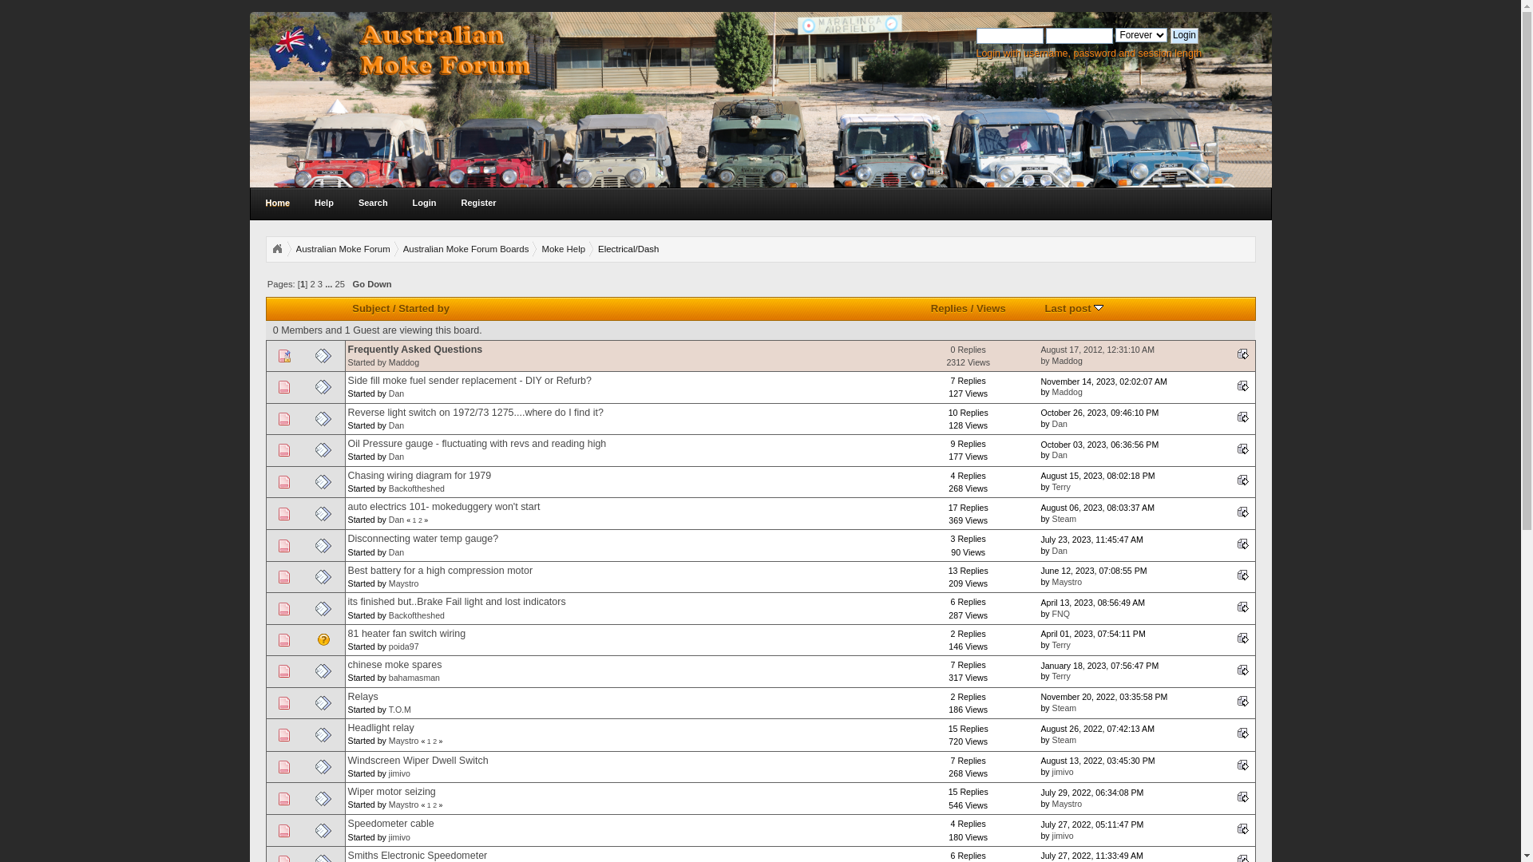  Describe the element at coordinates (400, 709) in the screenshot. I see `T.O.M` at that location.